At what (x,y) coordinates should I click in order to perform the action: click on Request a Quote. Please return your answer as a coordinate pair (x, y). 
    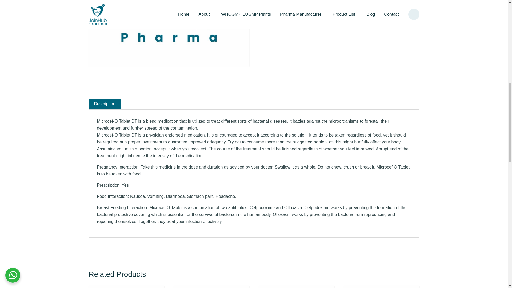
    Looking at the image, I should click on (283, 20).